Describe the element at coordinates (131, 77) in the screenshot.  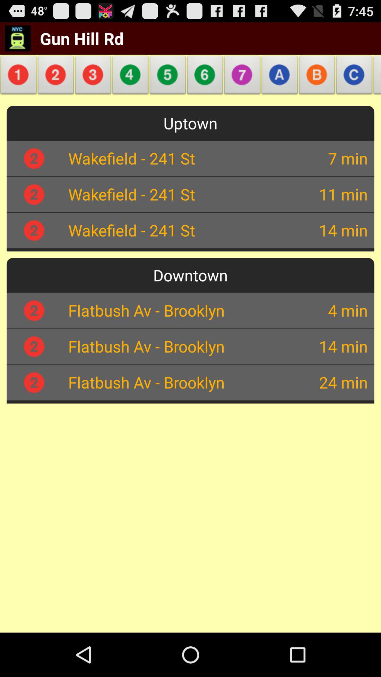
I see `click the icon above uptown icon` at that location.